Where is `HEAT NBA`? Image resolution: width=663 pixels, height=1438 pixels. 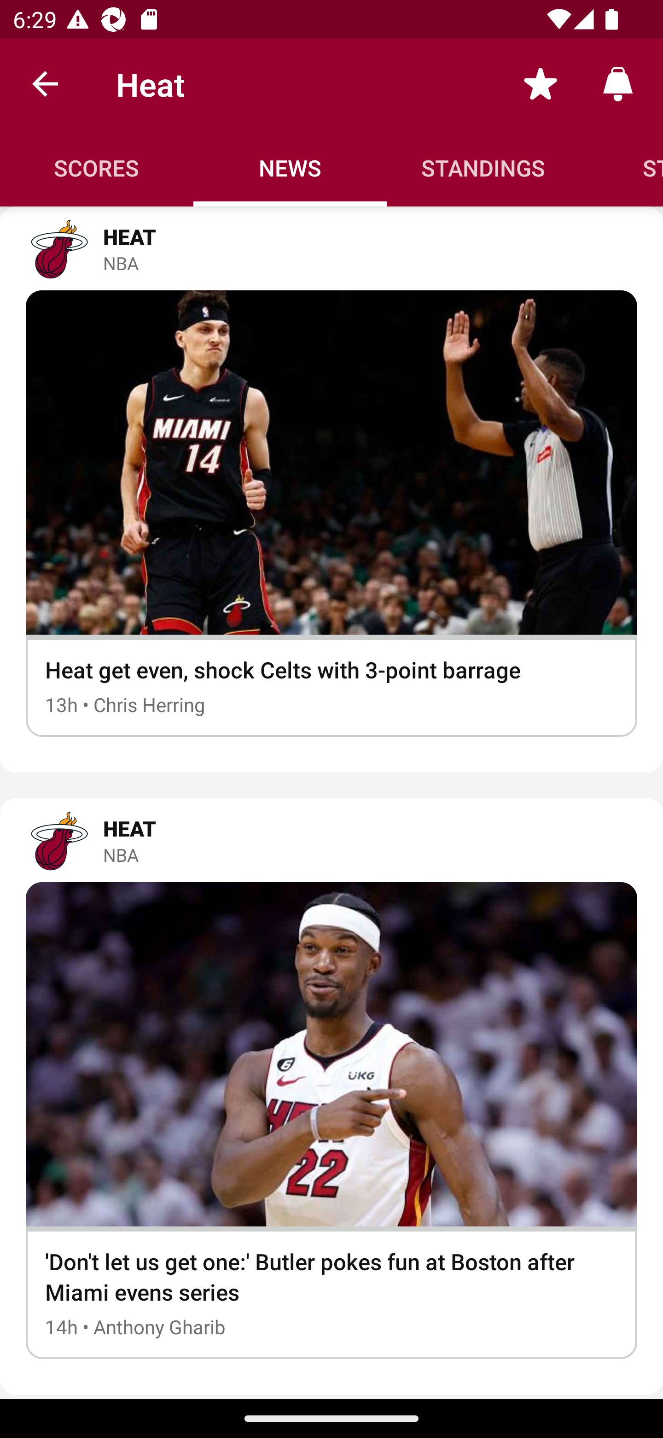
HEAT NBA is located at coordinates (331, 249).